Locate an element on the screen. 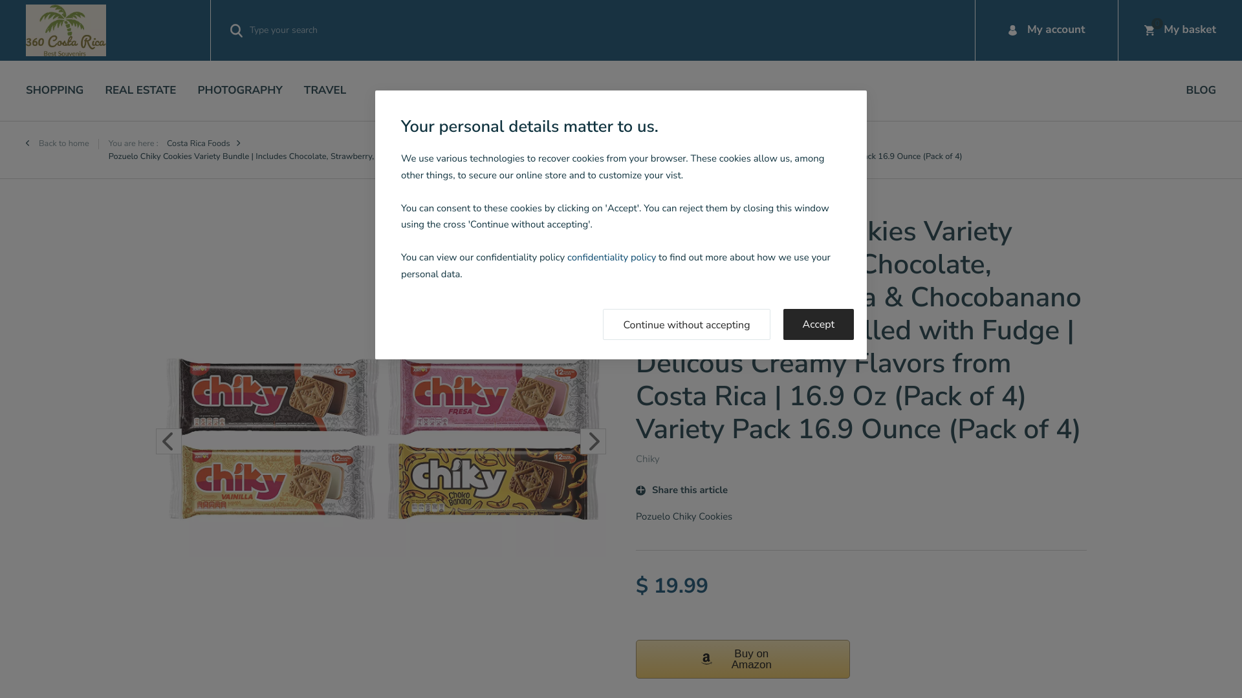 This screenshot has width=1242, height=698. Chiky is located at coordinates (648, 460).